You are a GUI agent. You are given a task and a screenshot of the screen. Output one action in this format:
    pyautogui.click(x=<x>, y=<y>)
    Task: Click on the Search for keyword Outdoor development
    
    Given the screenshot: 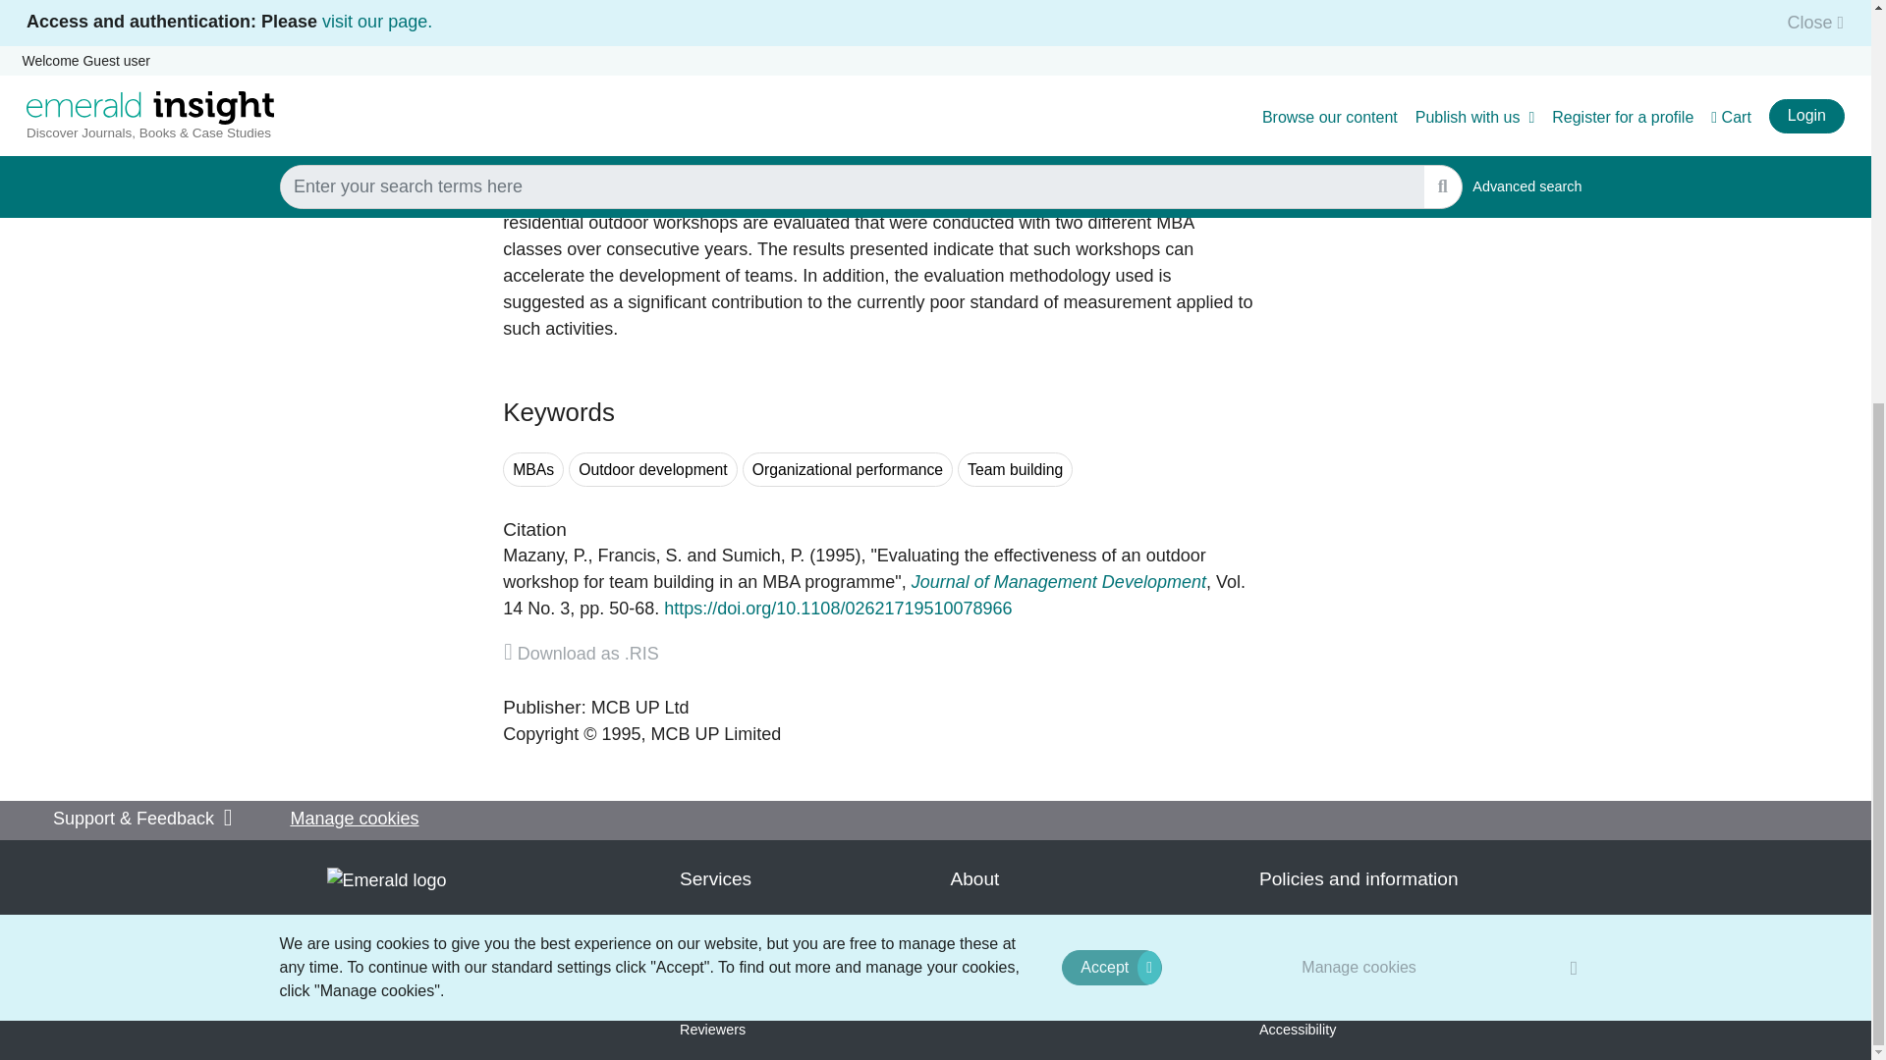 What is the action you would take?
    pyautogui.click(x=652, y=469)
    